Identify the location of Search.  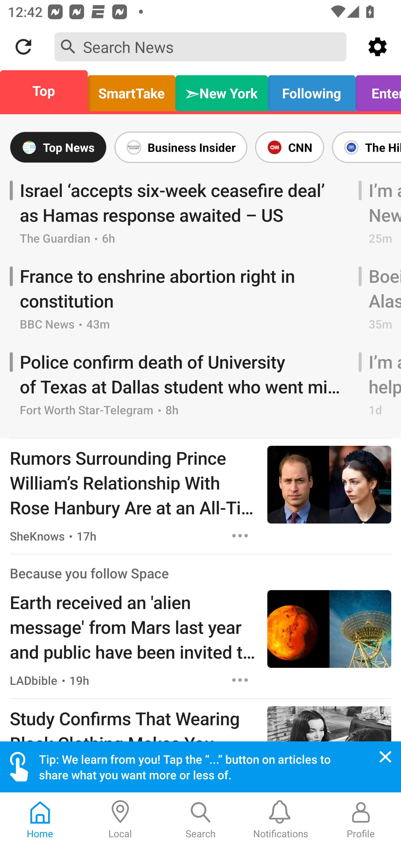
(200, 820).